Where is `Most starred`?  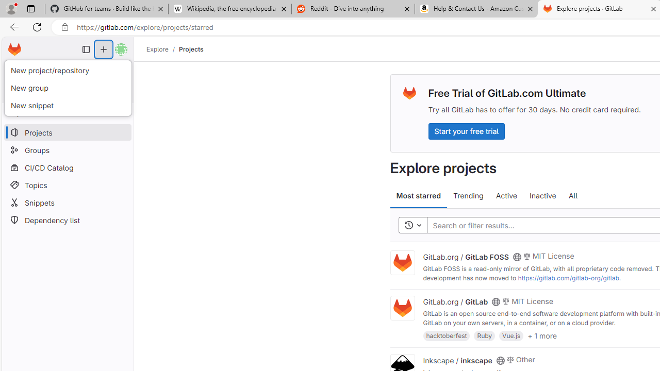 Most starred is located at coordinates (419, 196).